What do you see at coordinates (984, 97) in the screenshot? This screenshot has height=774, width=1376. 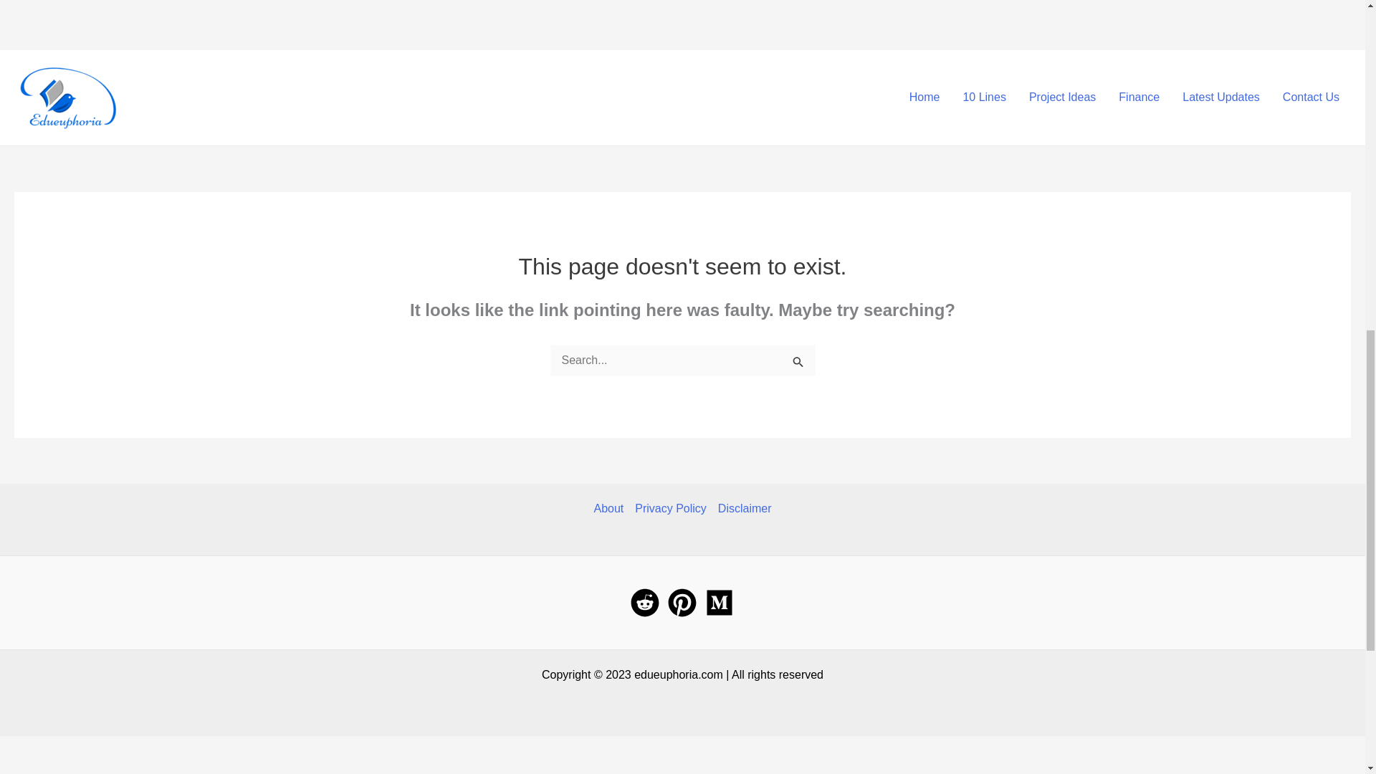 I see `10 Lines` at bounding box center [984, 97].